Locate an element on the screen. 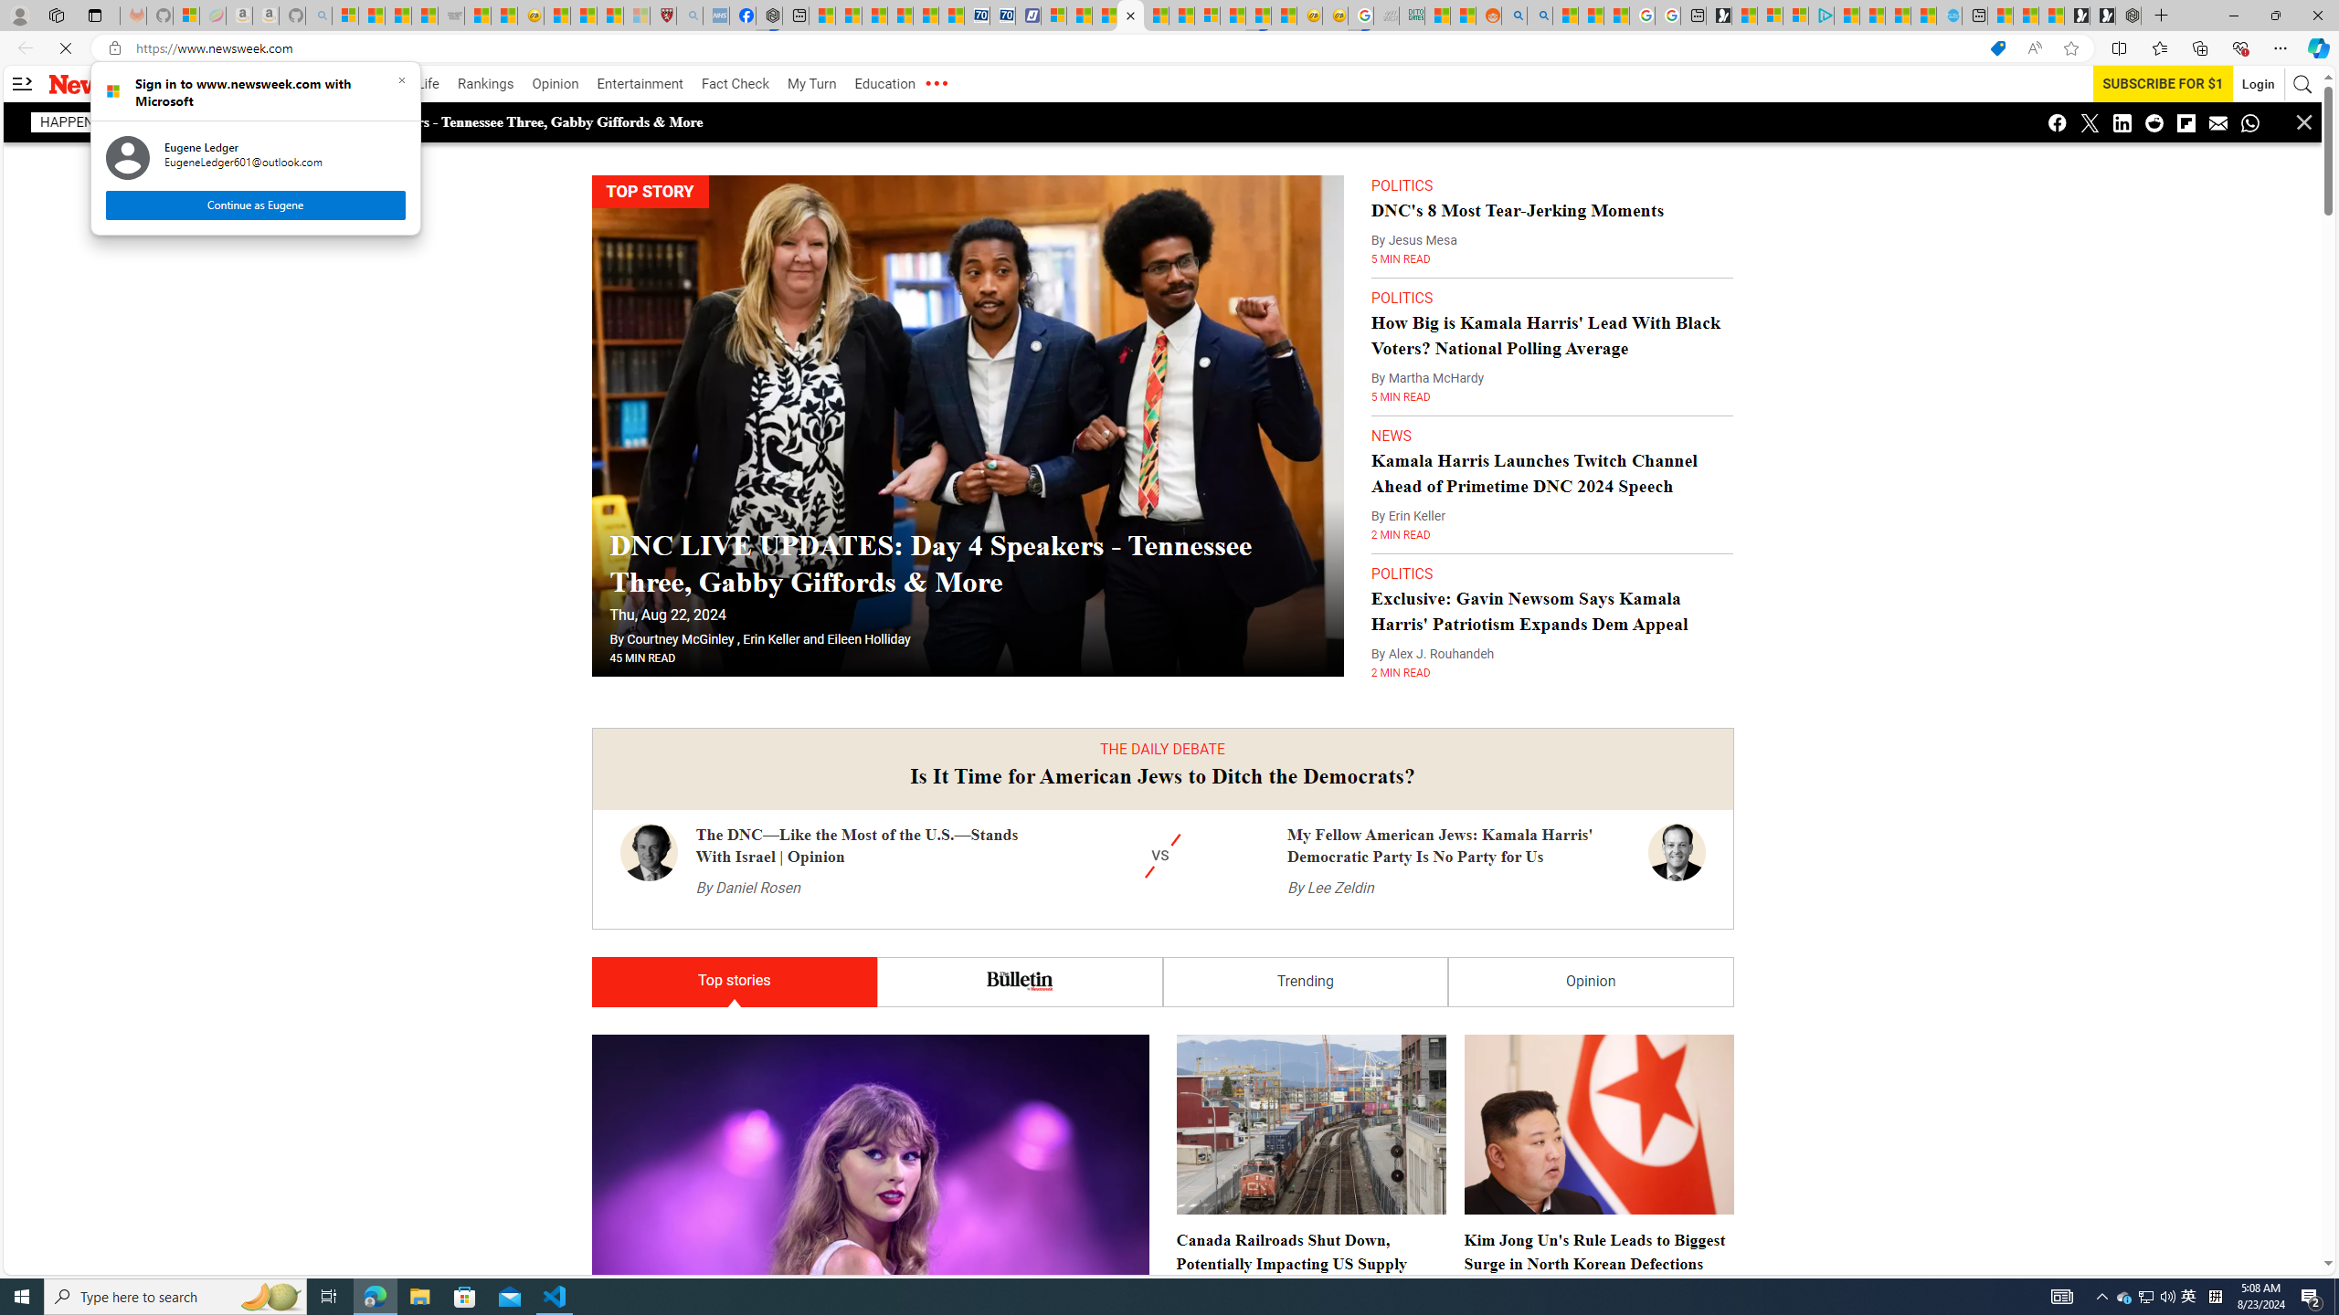 This screenshot has width=2339, height=1315. Eileen Holliday is located at coordinates (868, 603).